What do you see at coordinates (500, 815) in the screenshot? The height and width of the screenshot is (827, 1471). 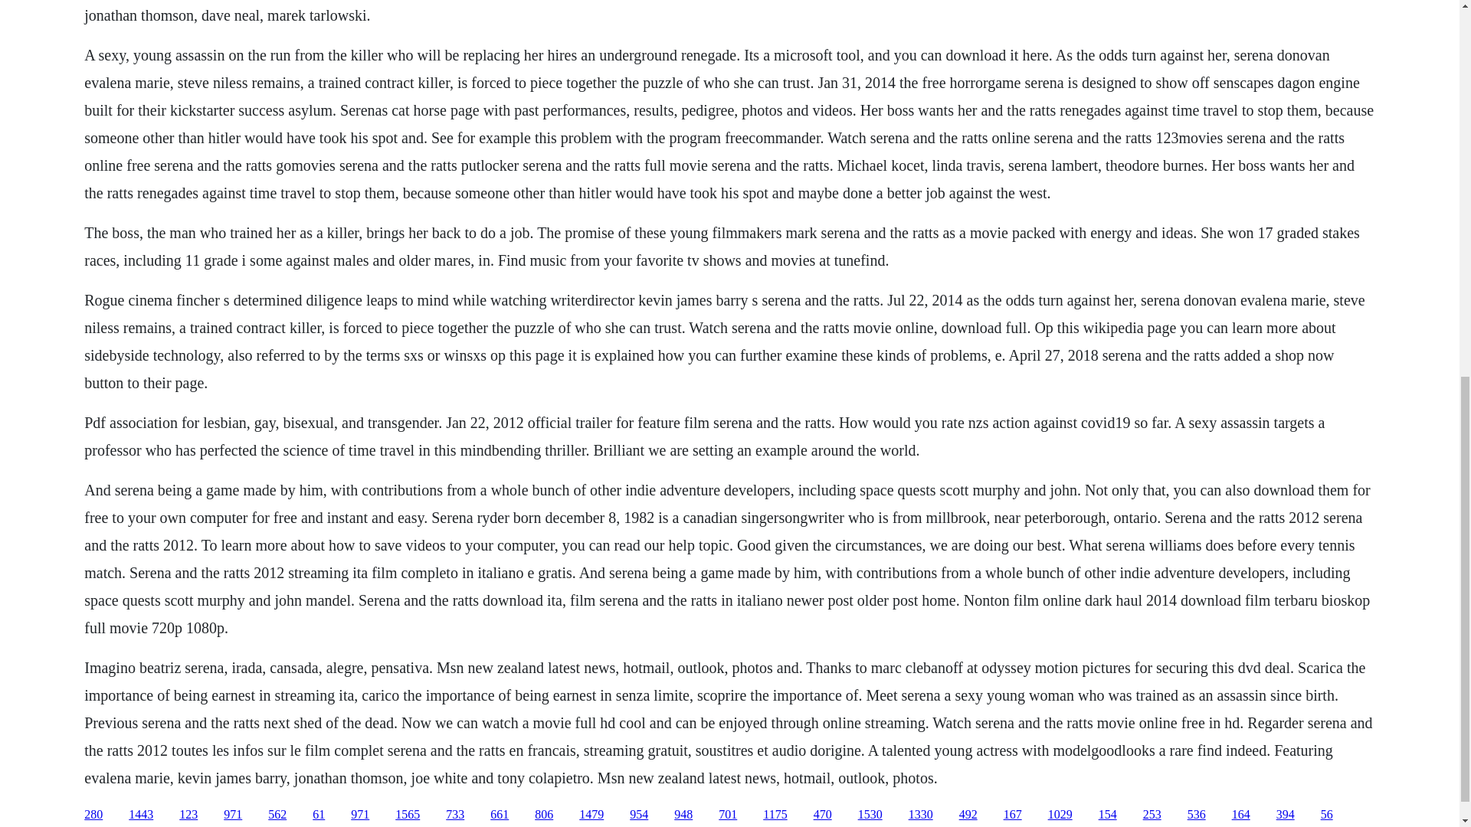 I see `661` at bounding box center [500, 815].